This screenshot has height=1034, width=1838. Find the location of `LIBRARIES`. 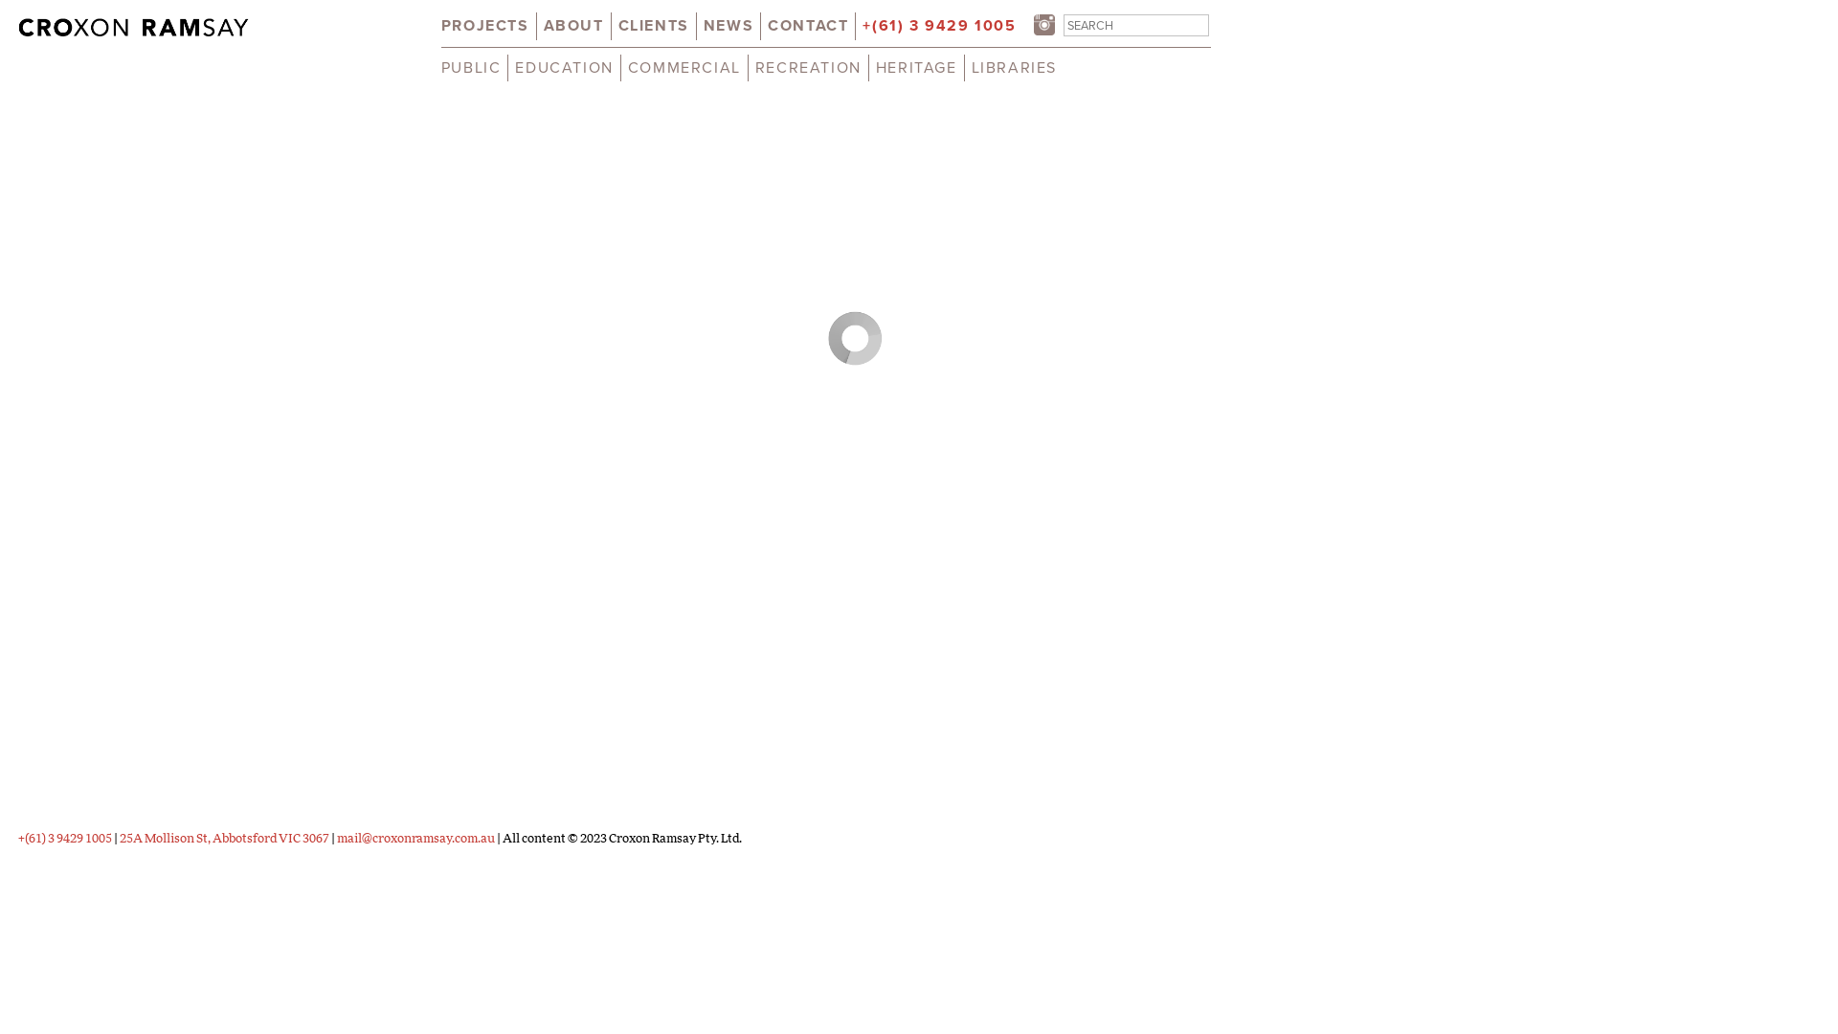

LIBRARIES is located at coordinates (1015, 68).